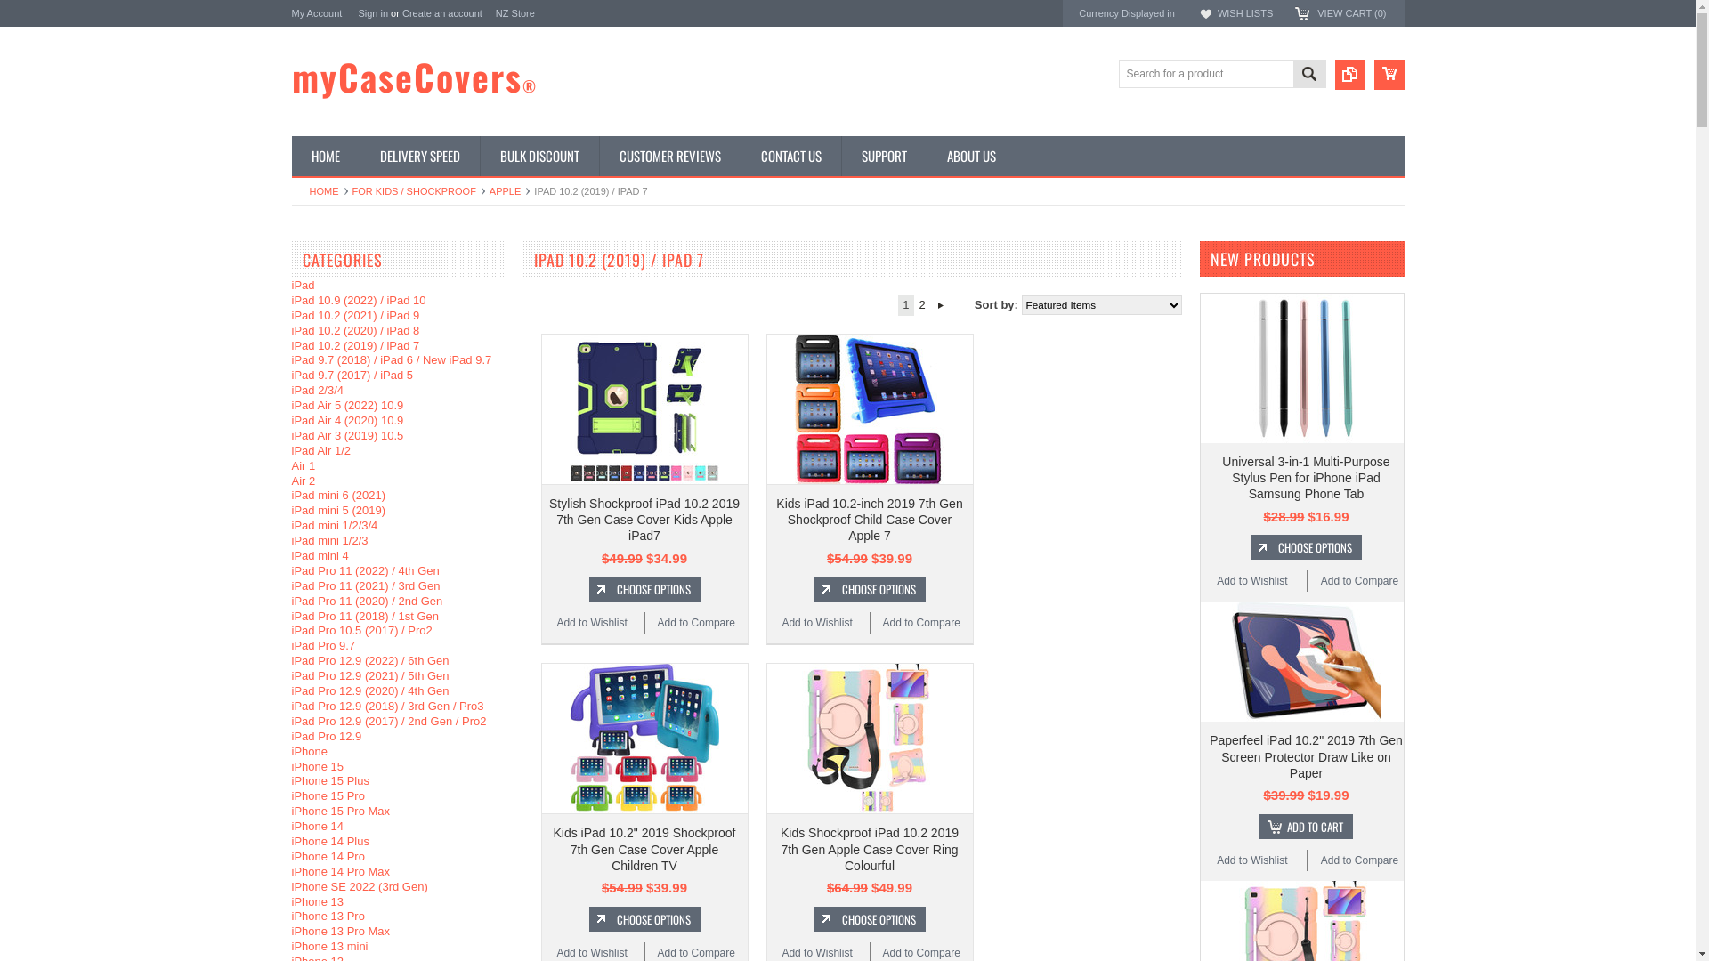 This screenshot has height=961, width=1709. What do you see at coordinates (1350, 75) in the screenshot?
I see `Compare Product` at bounding box center [1350, 75].